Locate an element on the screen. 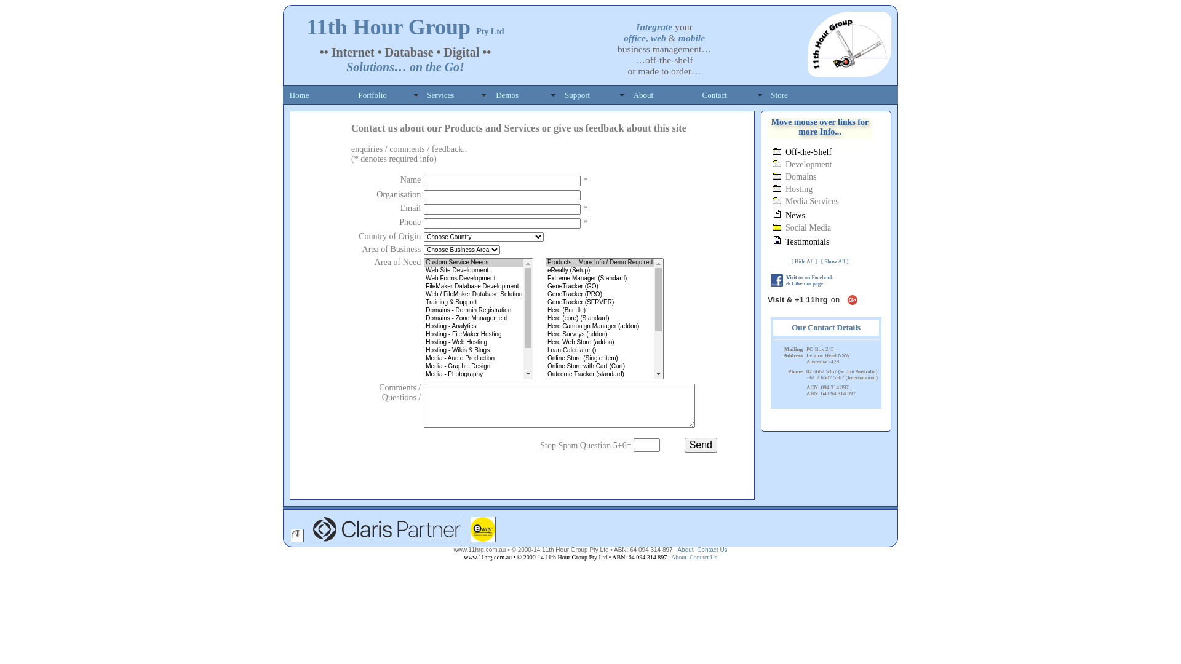 The image size is (1181, 664). Contact Us is located at coordinates (712, 550).